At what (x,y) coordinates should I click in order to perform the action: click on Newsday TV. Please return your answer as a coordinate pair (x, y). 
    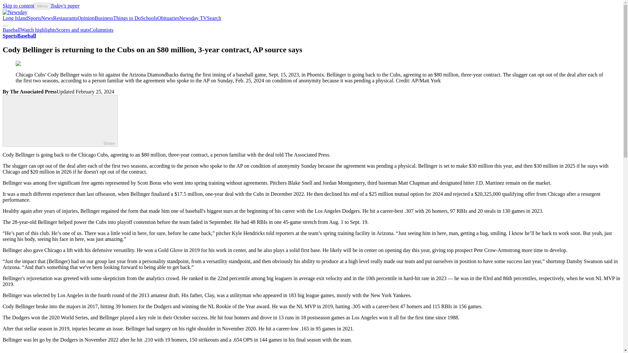
    Looking at the image, I should click on (193, 18).